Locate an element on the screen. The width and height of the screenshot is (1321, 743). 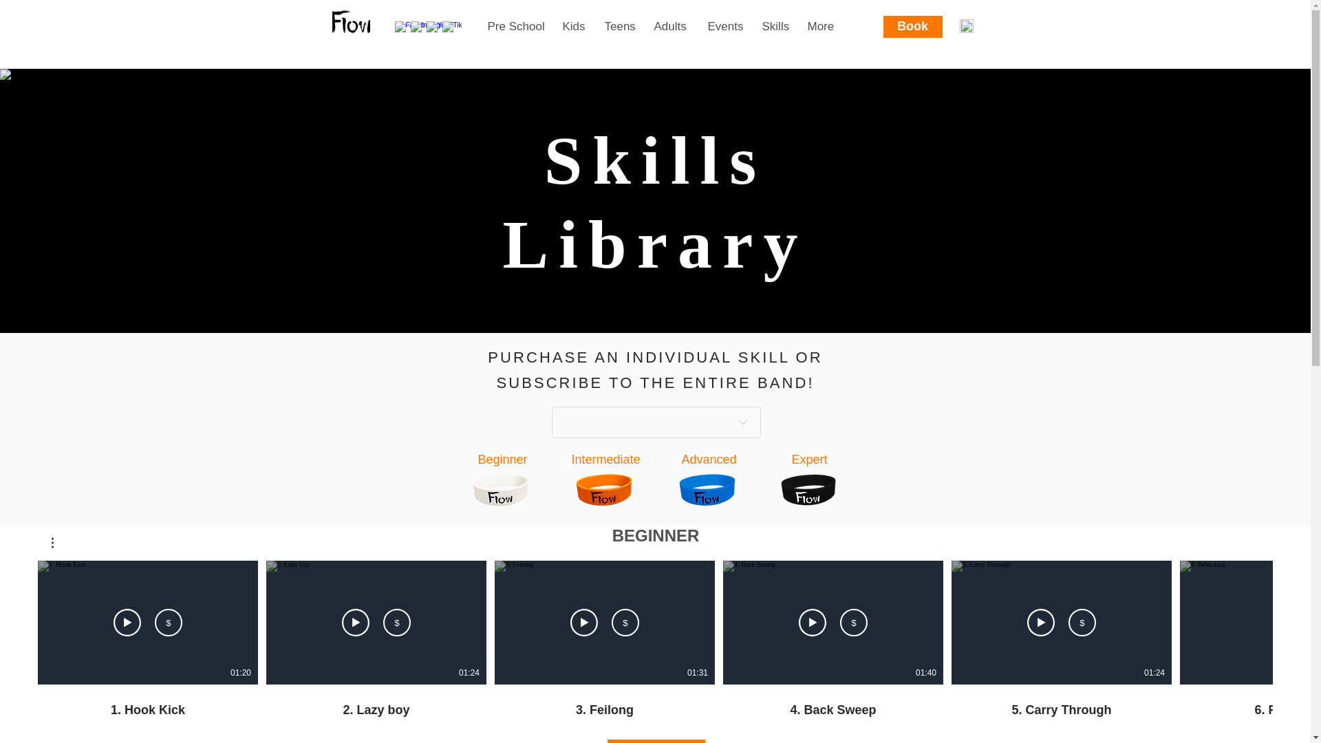
1. Hook Kick is located at coordinates (147, 710).